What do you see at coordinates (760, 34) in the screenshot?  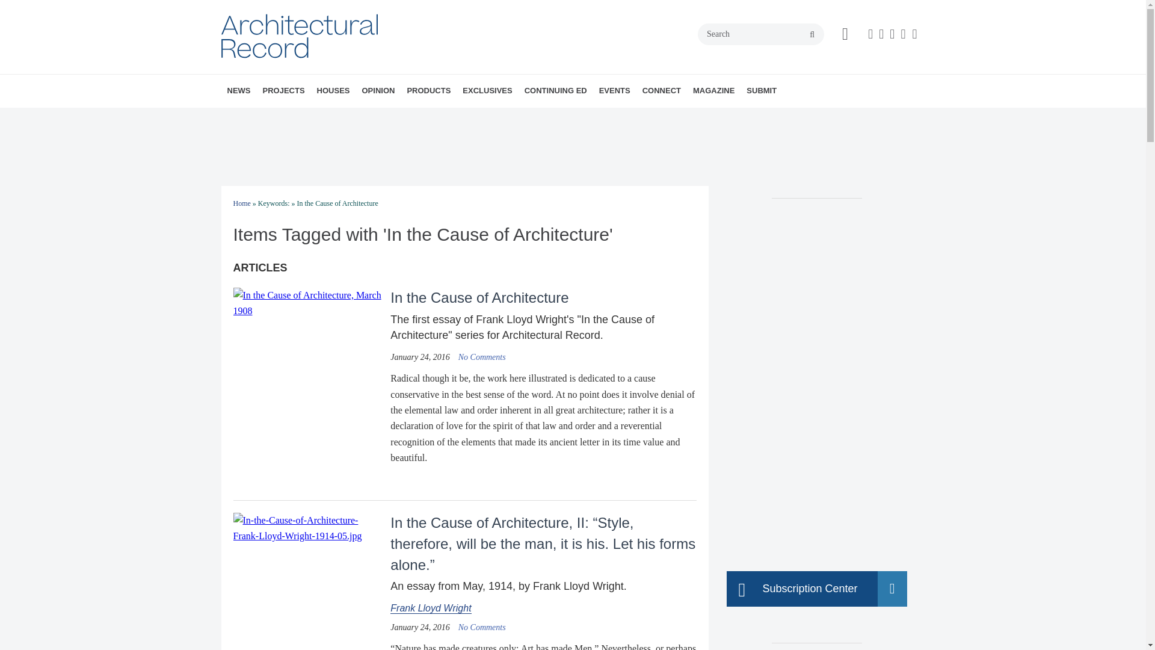 I see `Search` at bounding box center [760, 34].